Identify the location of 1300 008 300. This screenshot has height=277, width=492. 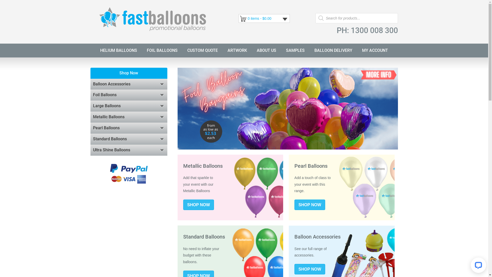
(374, 30).